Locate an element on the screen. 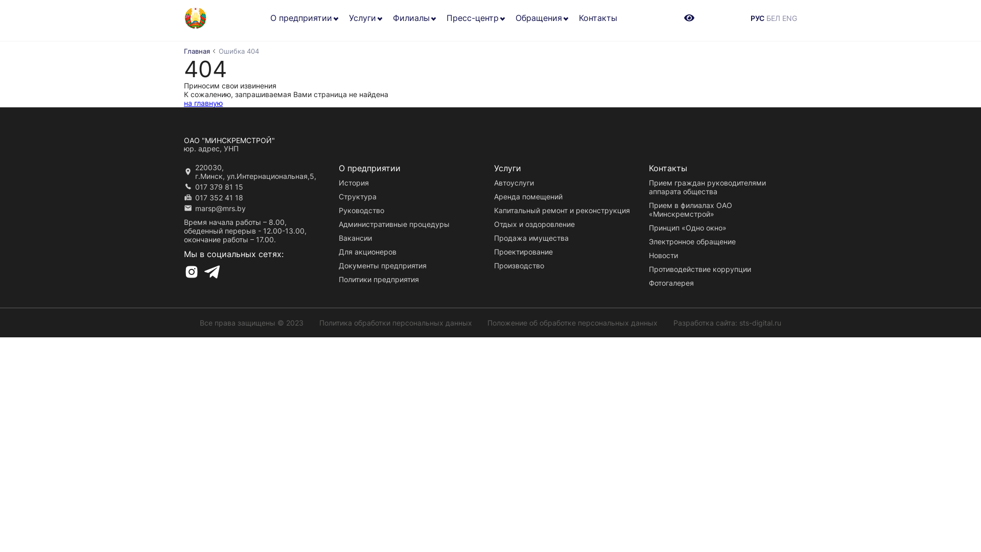 This screenshot has height=552, width=981. ENG is located at coordinates (790, 17).